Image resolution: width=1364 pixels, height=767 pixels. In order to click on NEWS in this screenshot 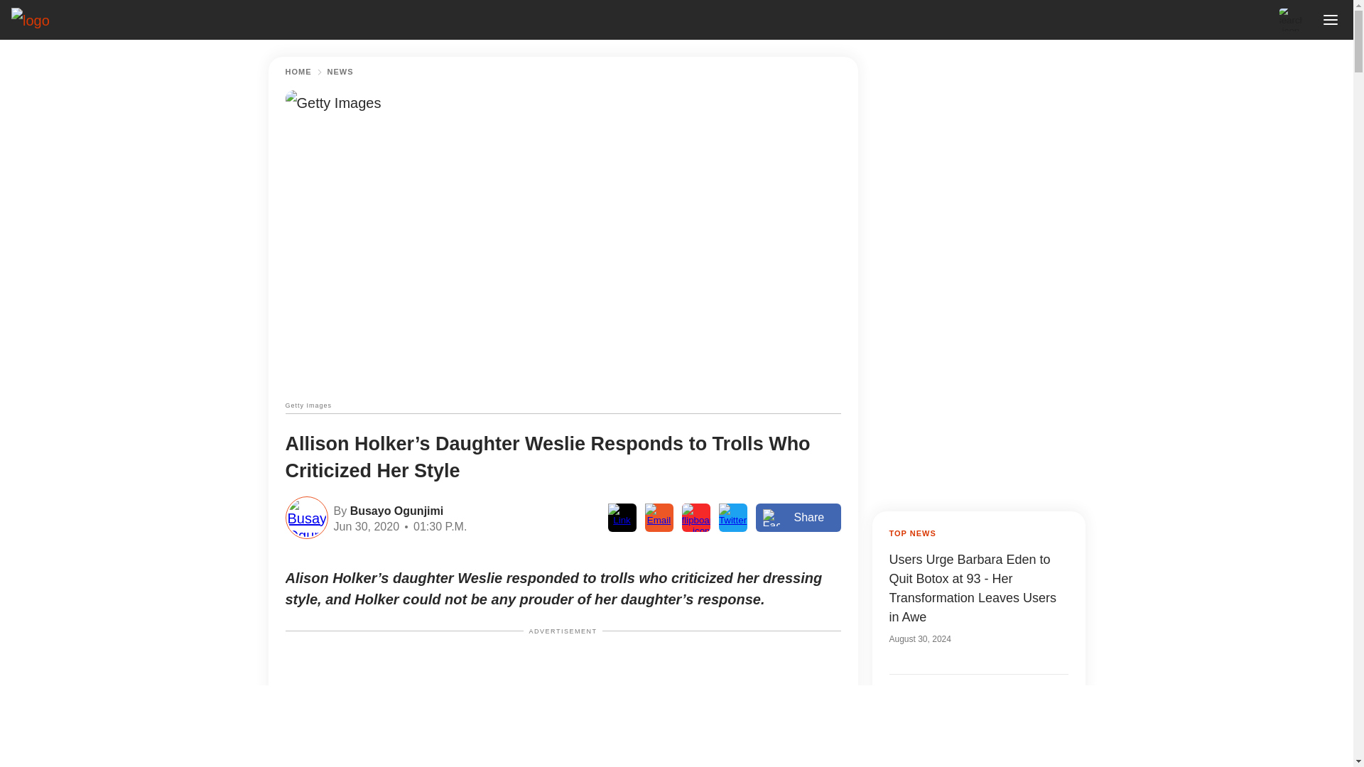, I will do `click(340, 72)`.